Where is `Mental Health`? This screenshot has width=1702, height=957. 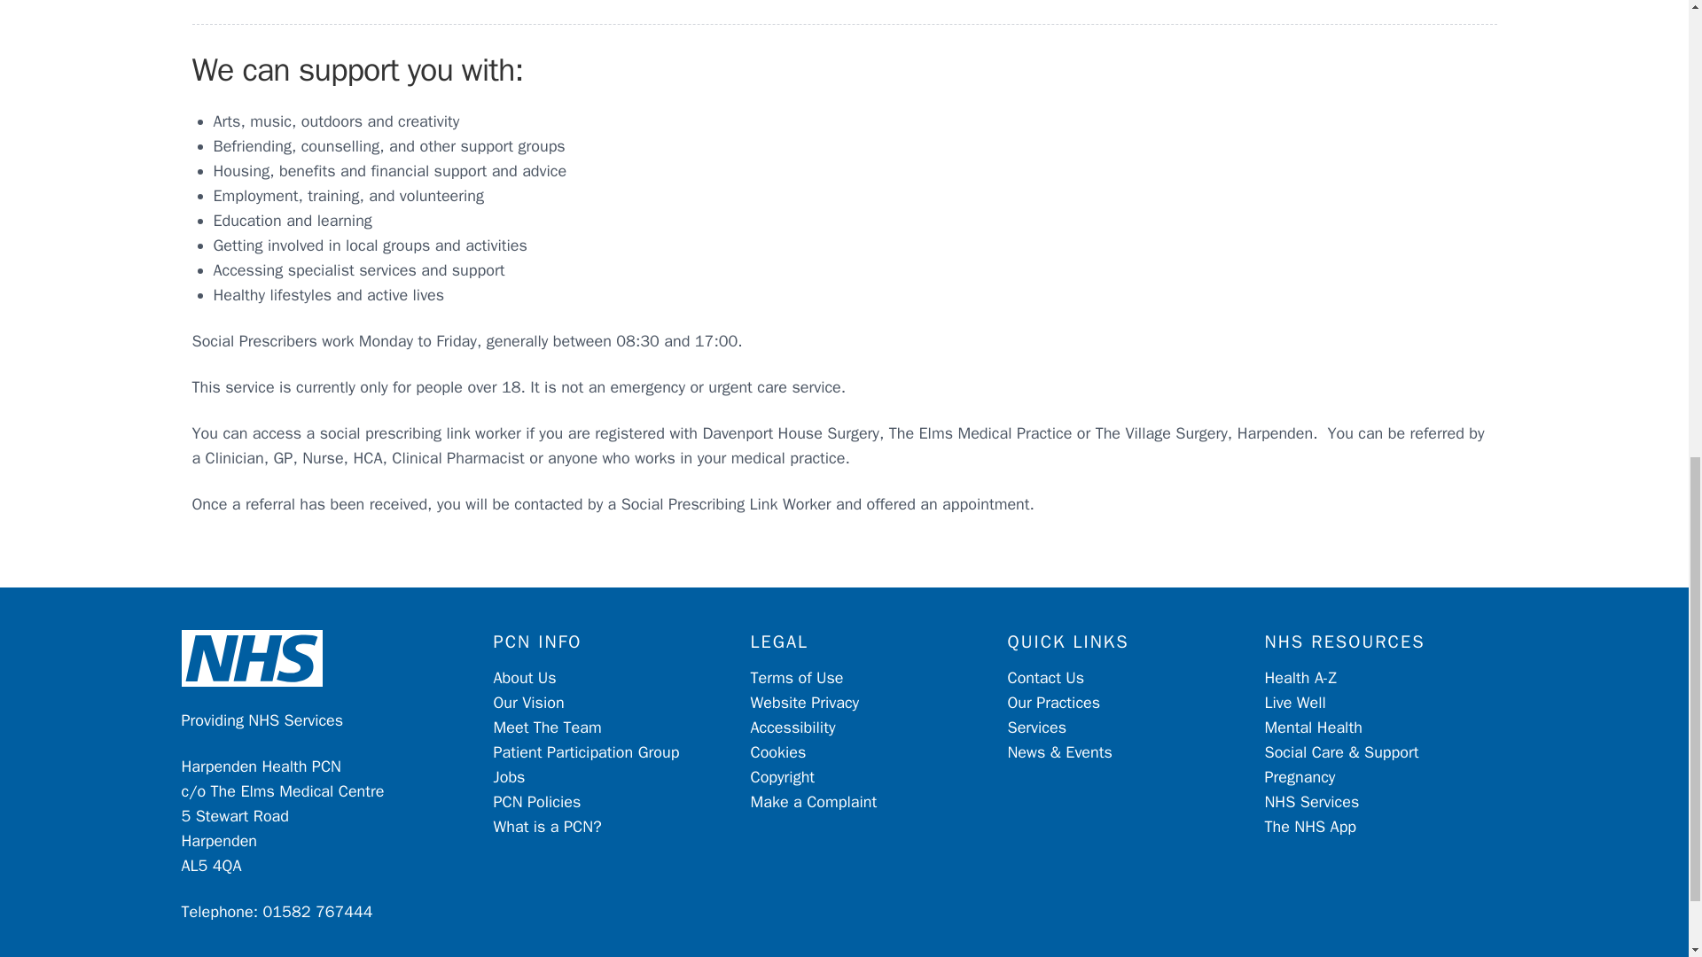
Mental Health is located at coordinates (1313, 727).